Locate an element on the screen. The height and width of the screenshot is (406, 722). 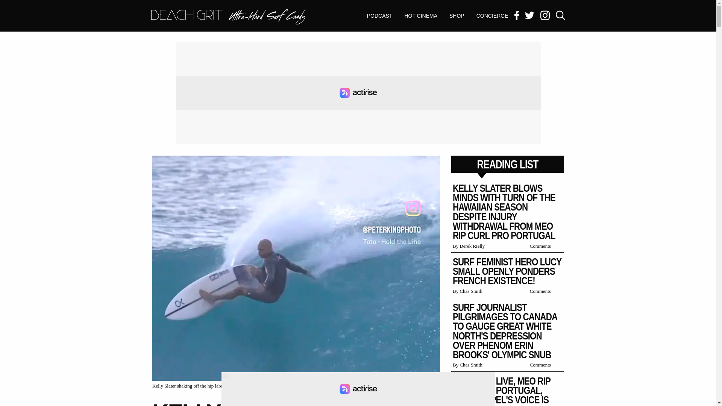
blank is located at coordinates (358, 92).